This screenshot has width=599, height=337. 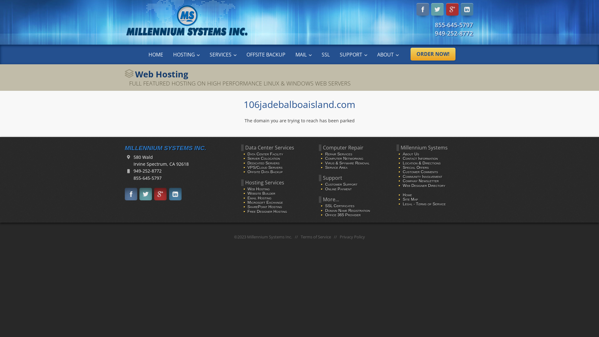 What do you see at coordinates (336, 167) in the screenshot?
I see `Service Area` at bounding box center [336, 167].